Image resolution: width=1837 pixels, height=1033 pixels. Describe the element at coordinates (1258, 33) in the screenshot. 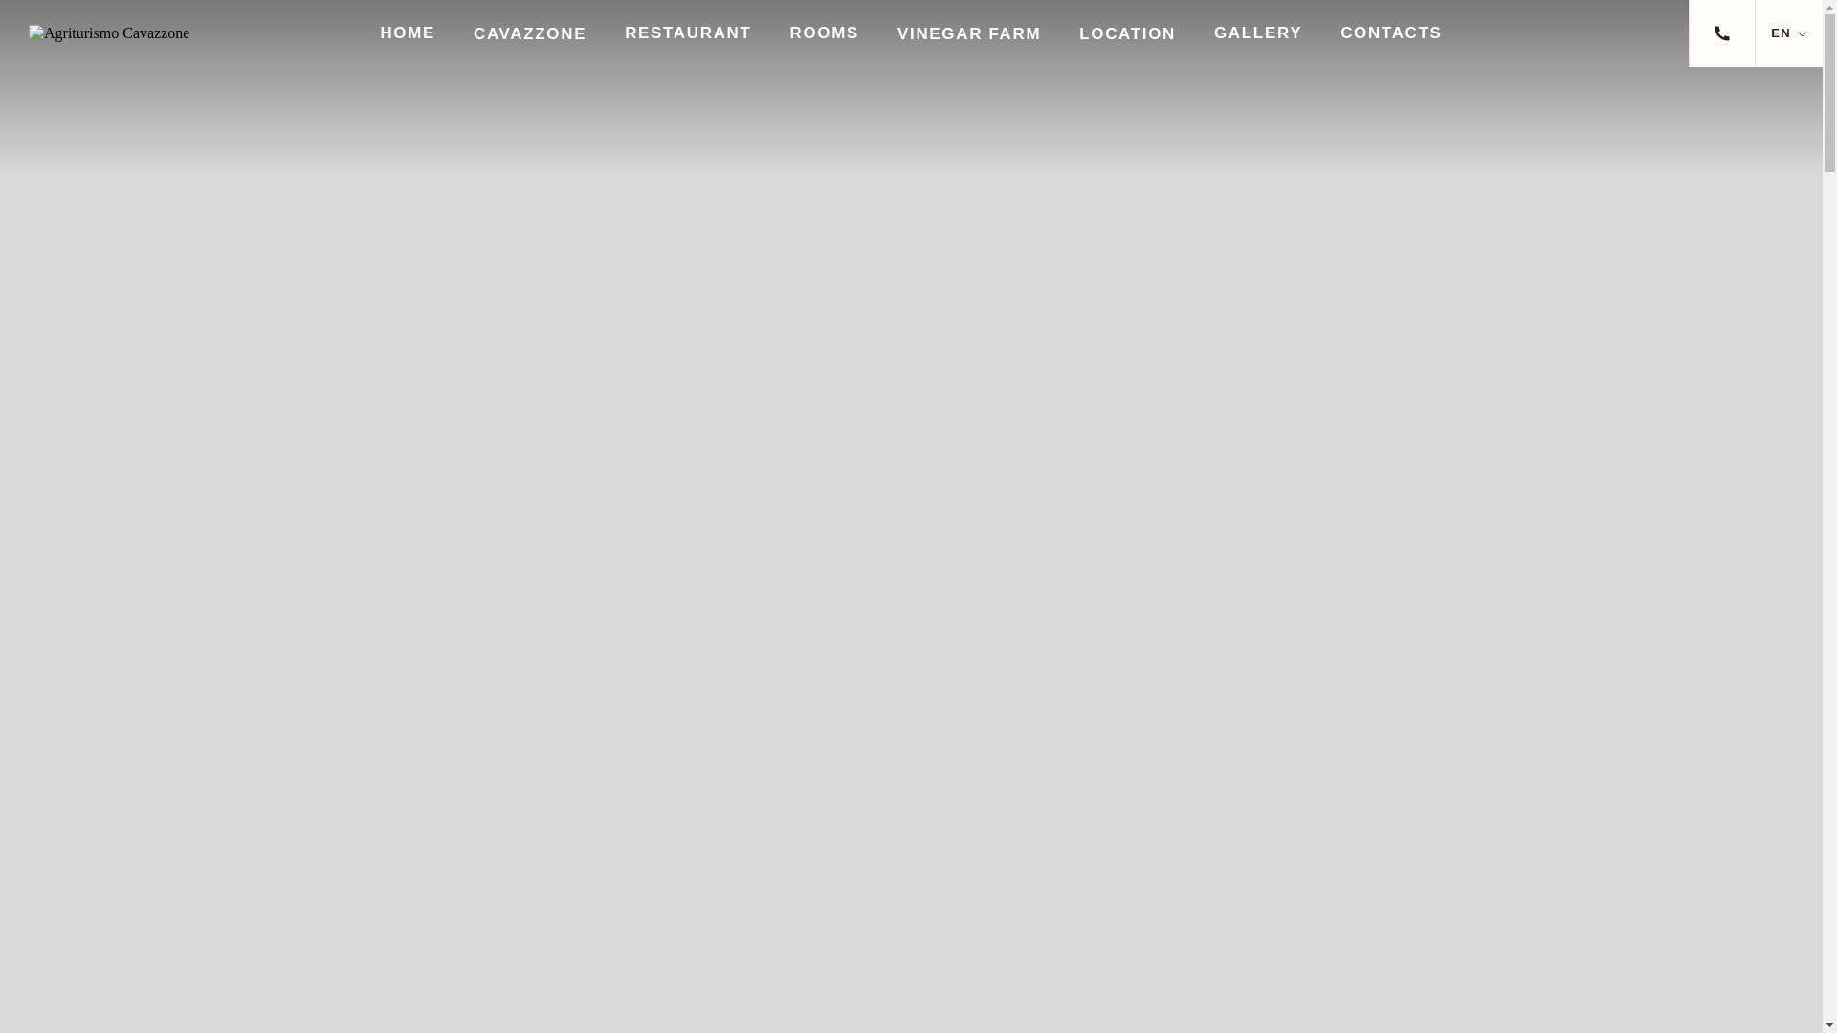

I see `GALLERY` at that location.